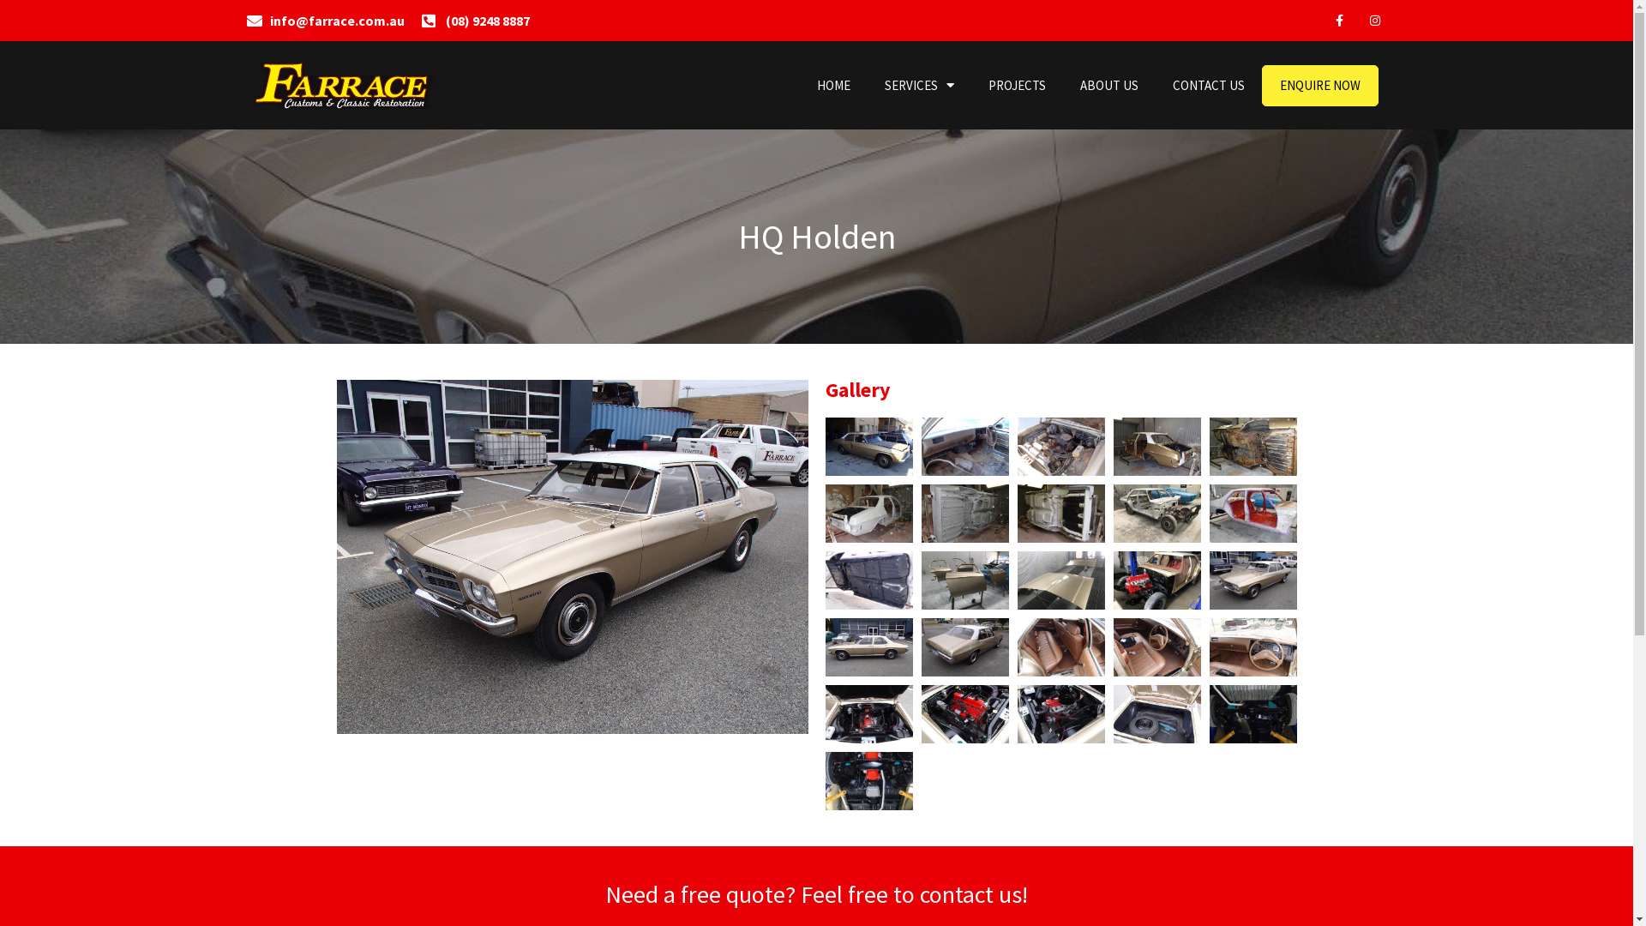  What do you see at coordinates (475, 21) in the screenshot?
I see `(08) 9248 8887` at bounding box center [475, 21].